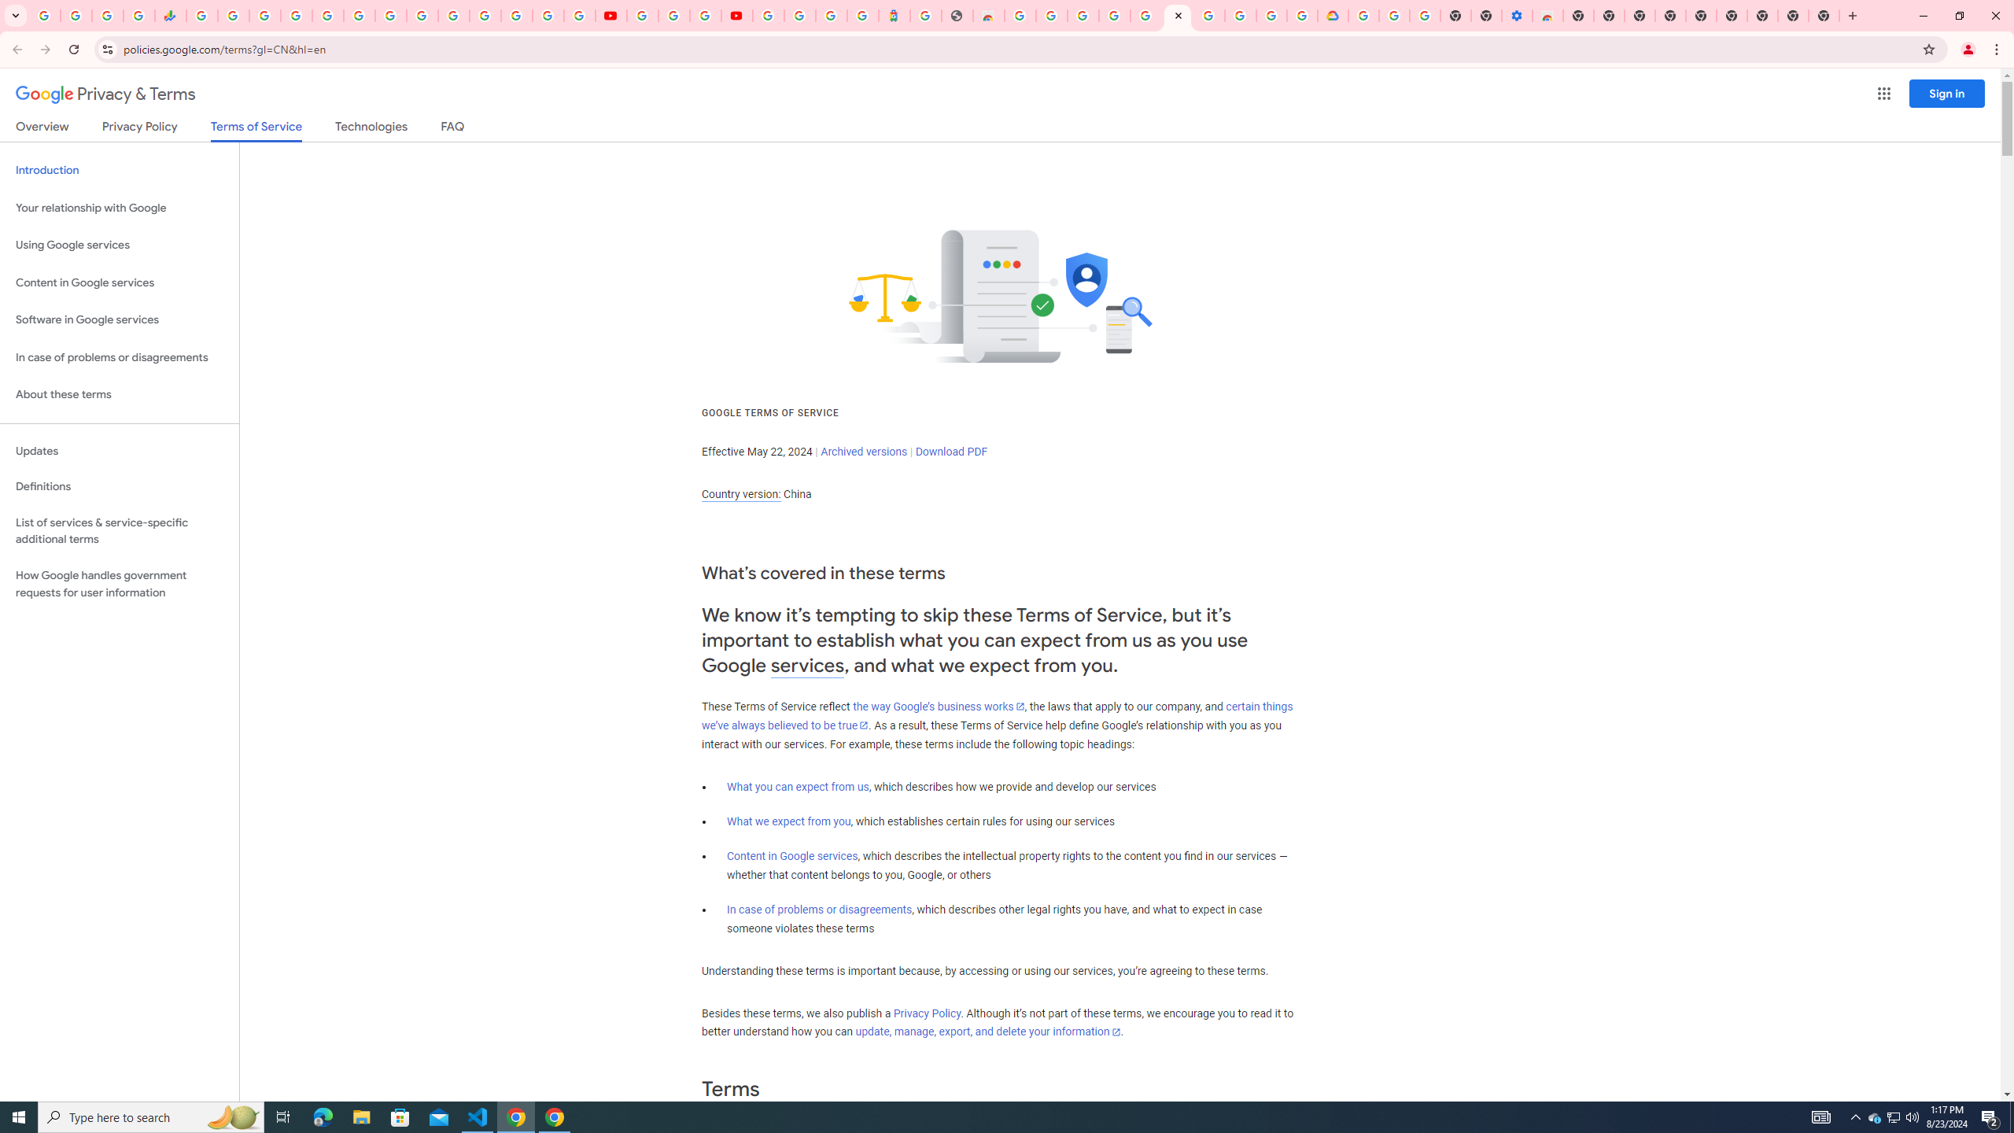  I want to click on New Tab, so click(1824, 16).